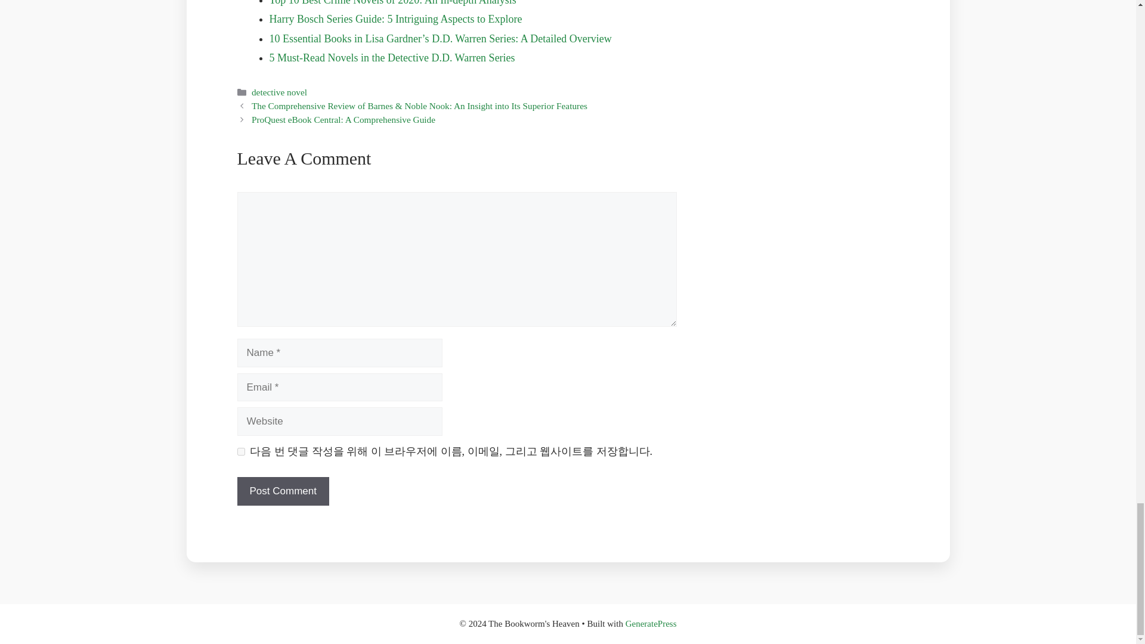 Image resolution: width=1145 pixels, height=644 pixels. Describe the element at coordinates (343, 119) in the screenshot. I see `ProQuest eBook Central: A Comprehensive Guide` at that location.